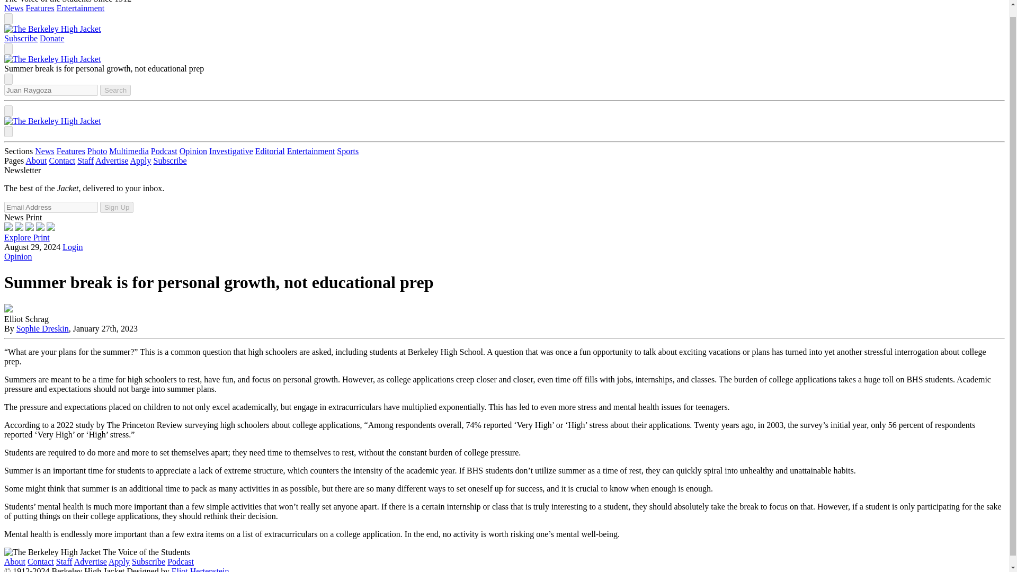 This screenshot has height=572, width=1017. Describe the element at coordinates (44, 150) in the screenshot. I see `News` at that location.